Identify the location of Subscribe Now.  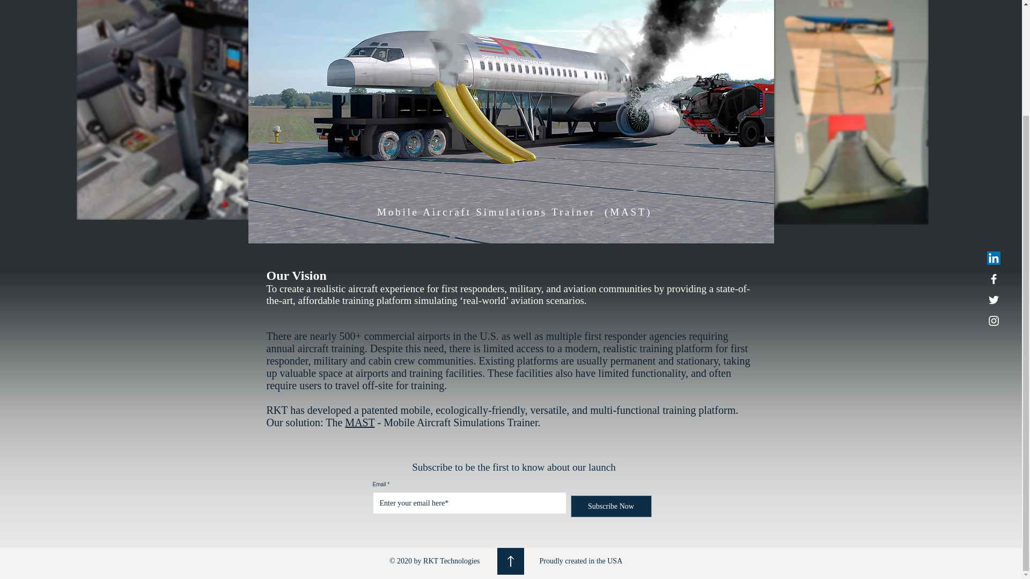
(611, 506).